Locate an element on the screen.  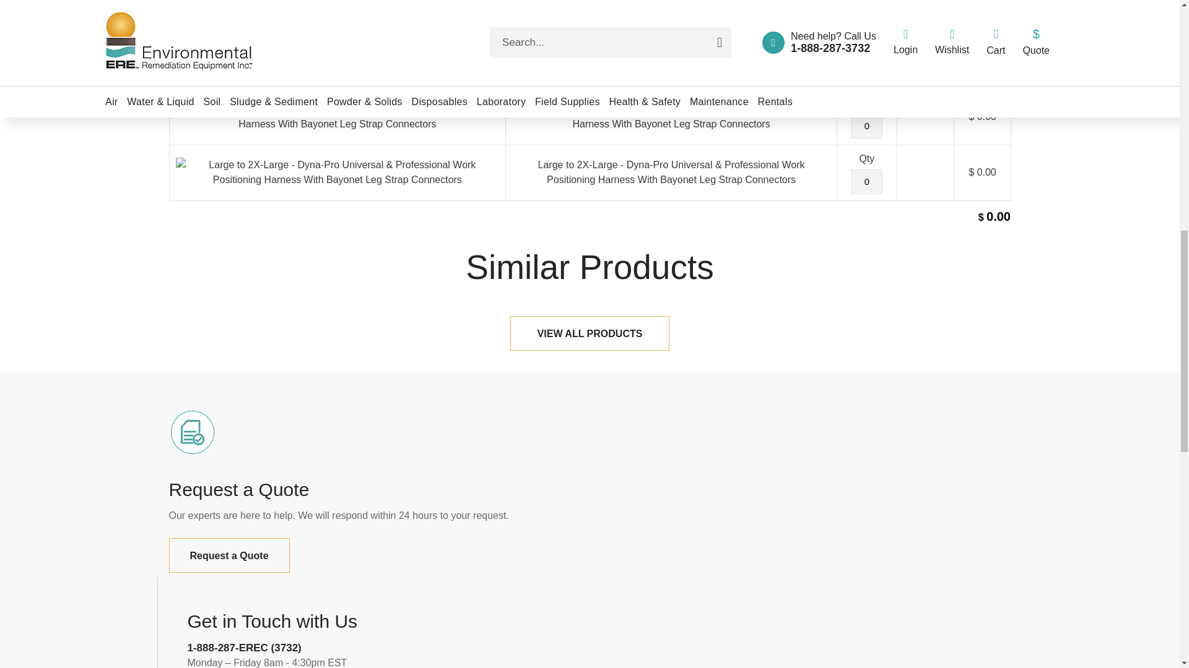
0 is located at coordinates (866, 126).